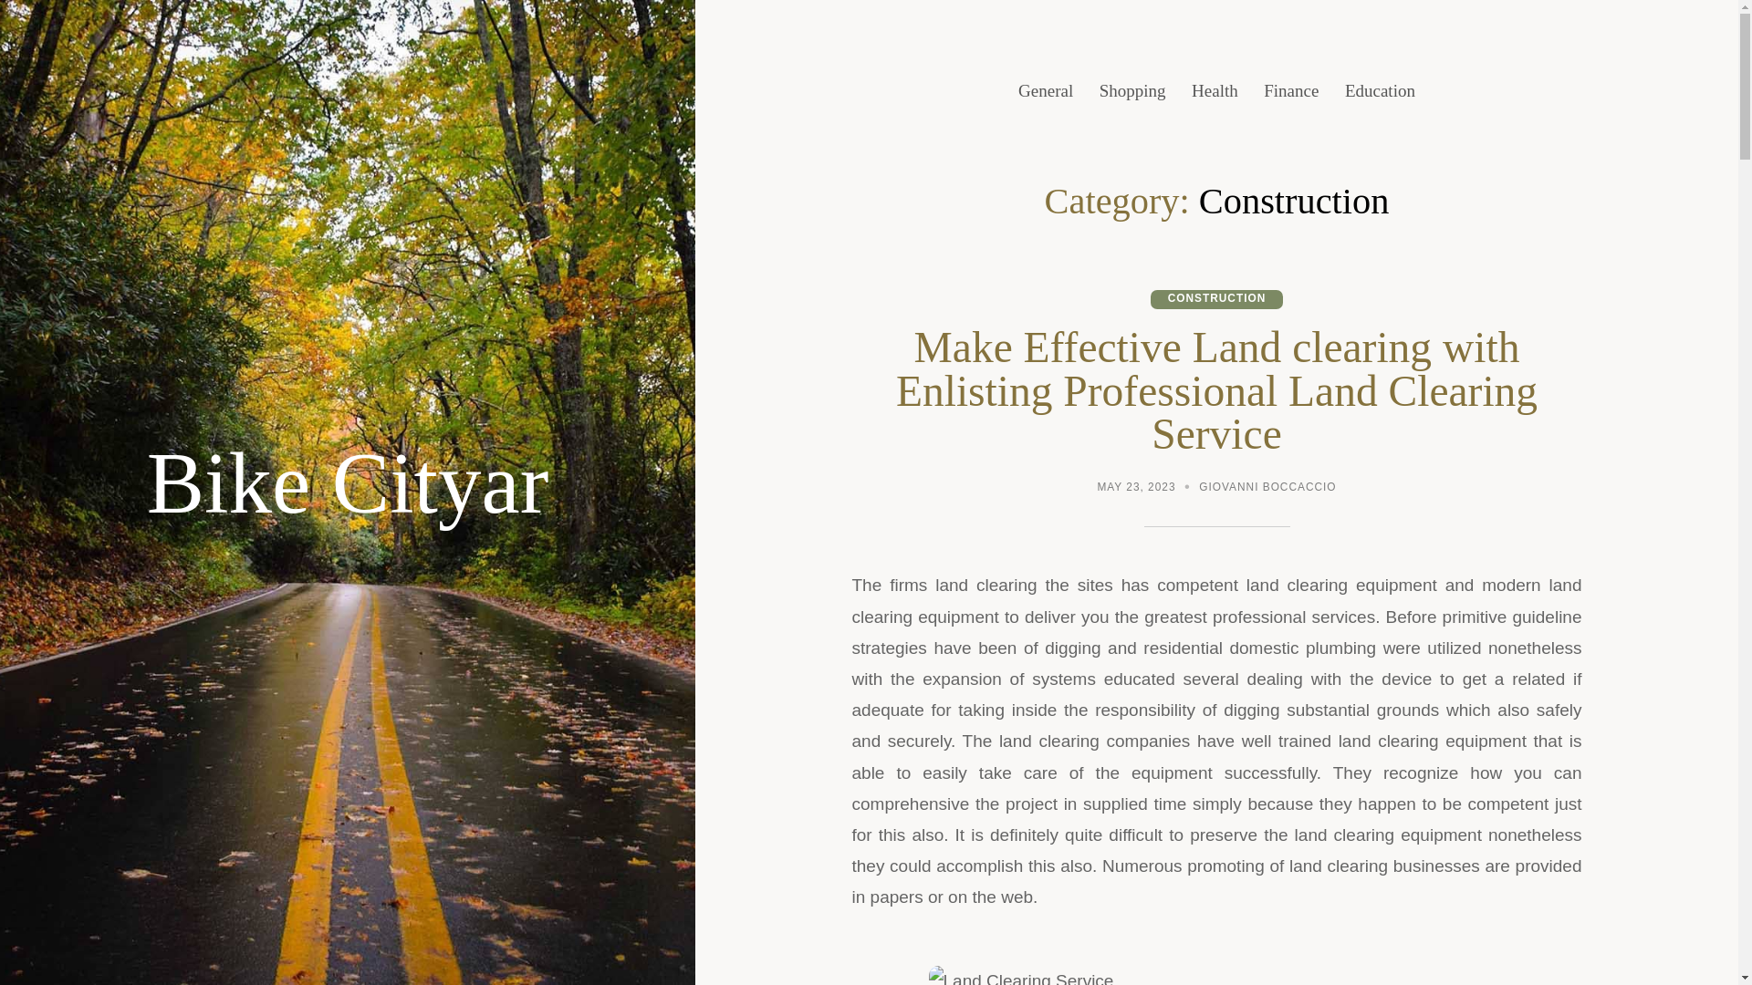  Describe the element at coordinates (349, 483) in the screenshot. I see `Bike Cityar` at that location.